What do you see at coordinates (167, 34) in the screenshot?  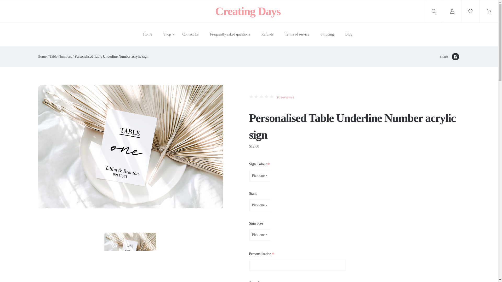 I see `Shop` at bounding box center [167, 34].